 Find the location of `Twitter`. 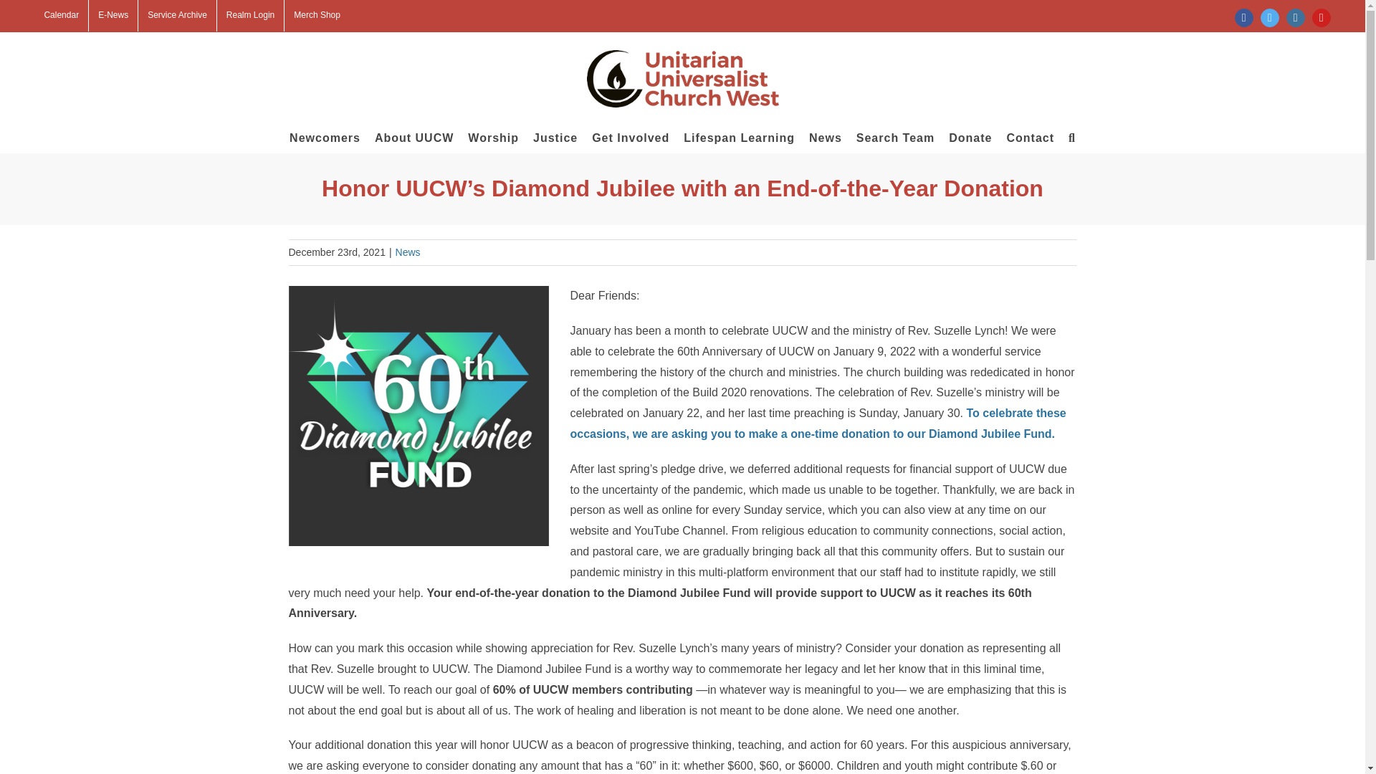

Twitter is located at coordinates (1270, 17).